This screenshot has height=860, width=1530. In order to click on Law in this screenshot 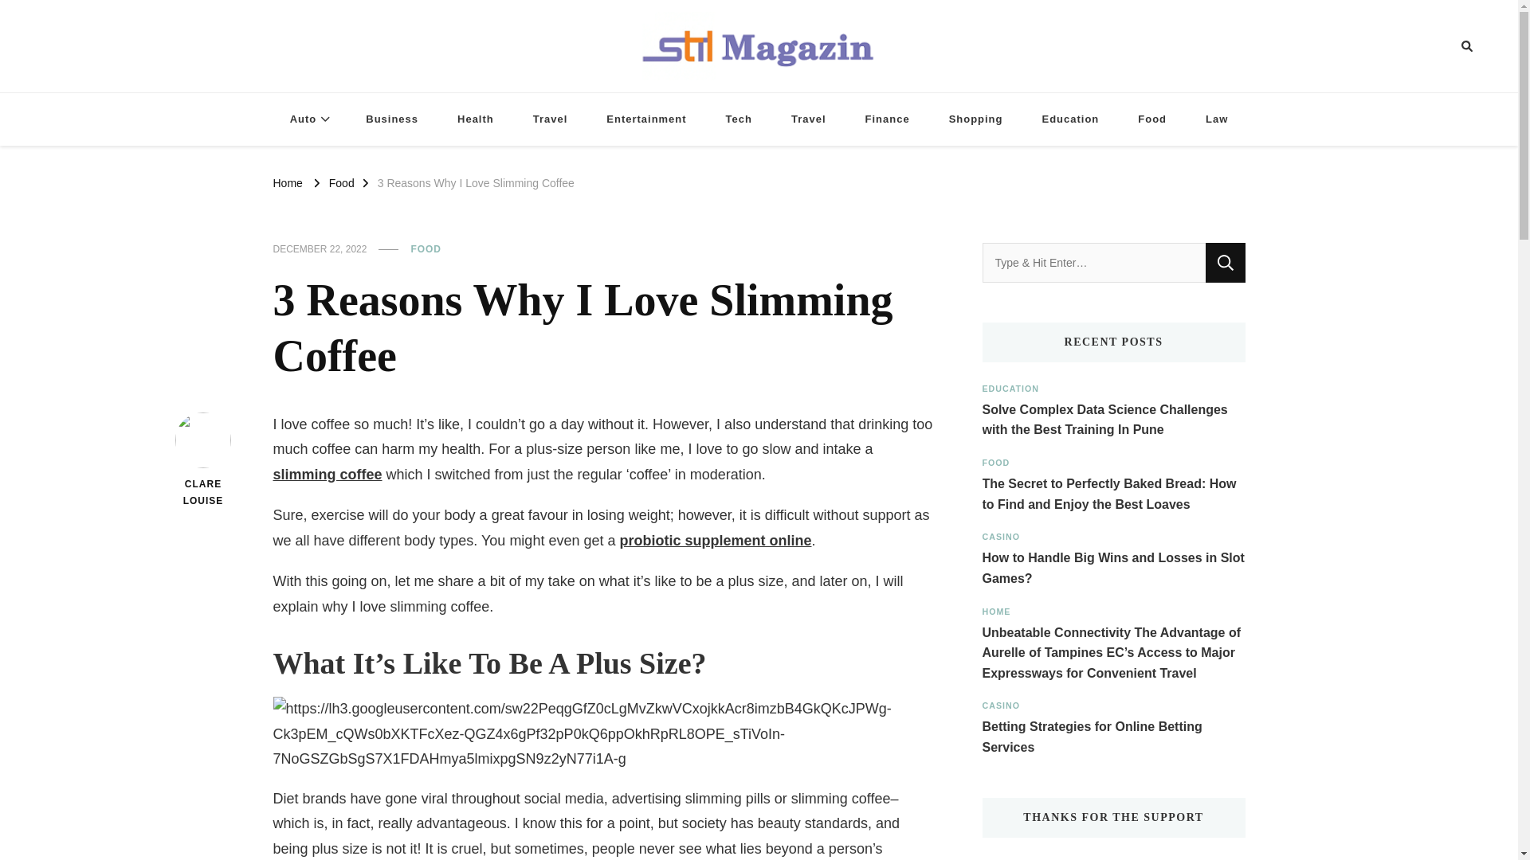, I will do `click(1216, 119)`.